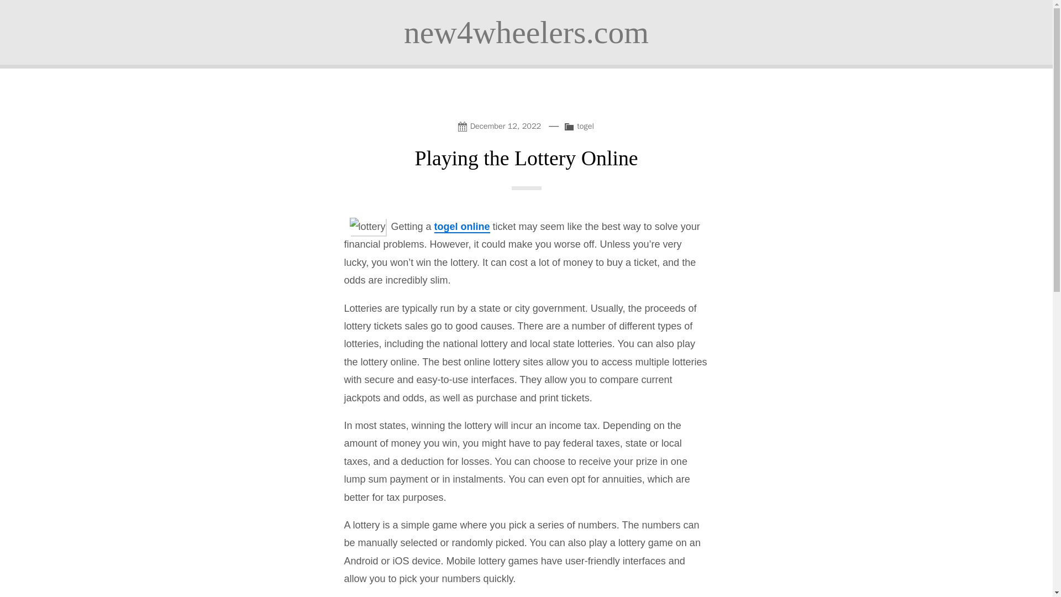  I want to click on togel online, so click(462, 227).